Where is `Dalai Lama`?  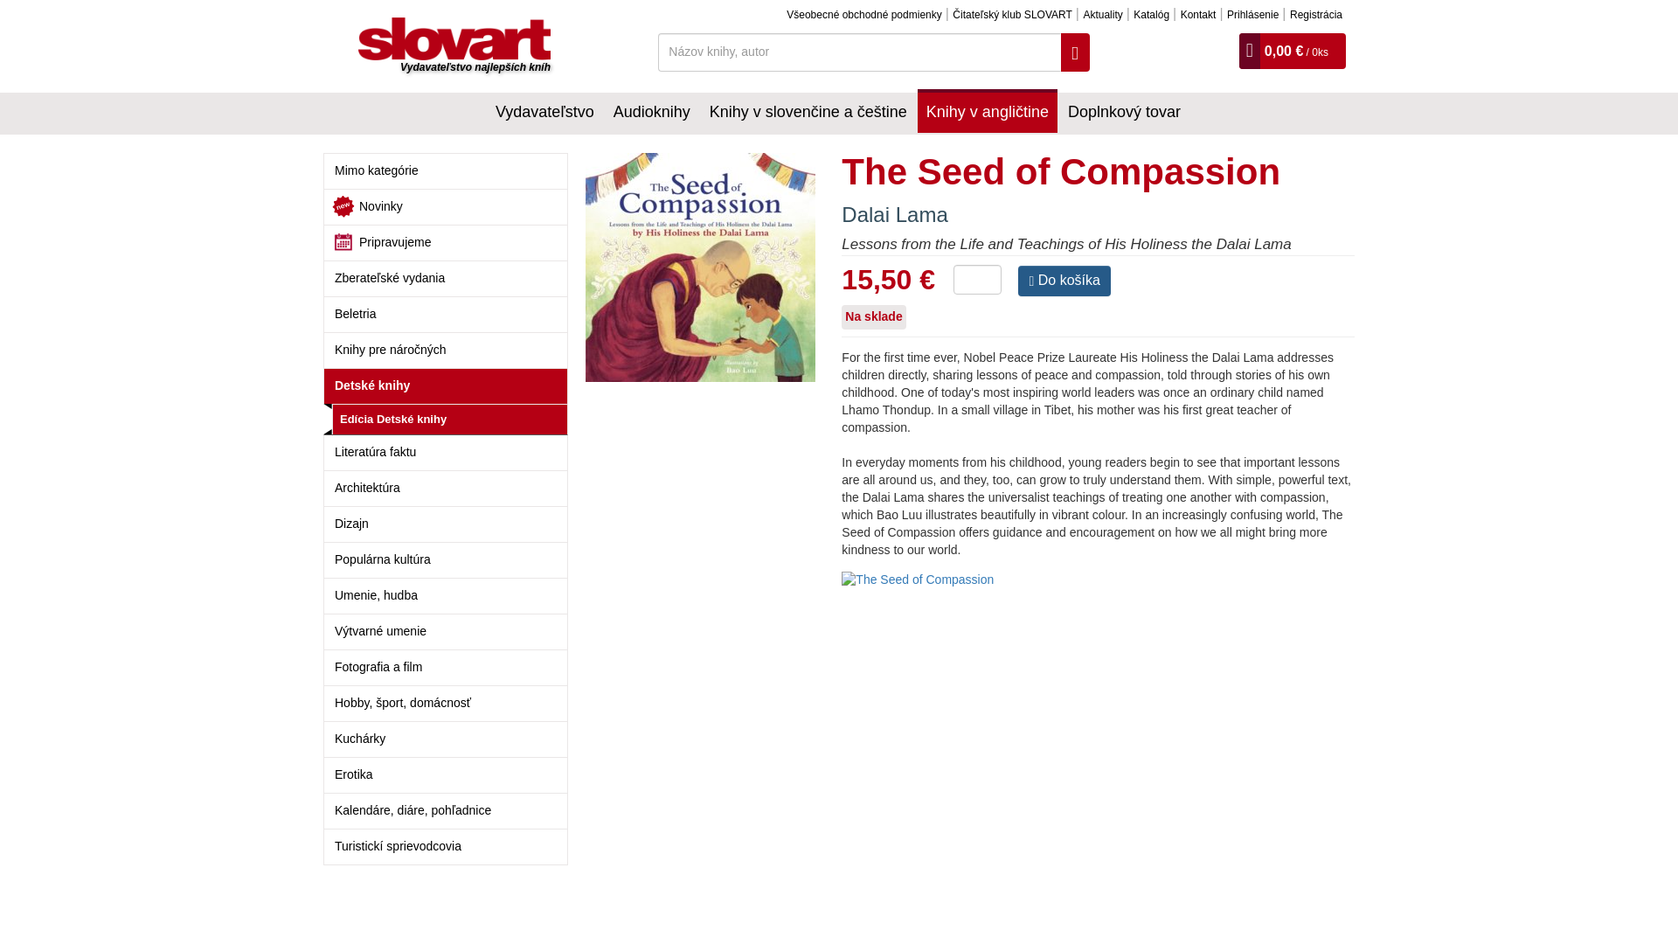 Dalai Lama is located at coordinates (895, 215).